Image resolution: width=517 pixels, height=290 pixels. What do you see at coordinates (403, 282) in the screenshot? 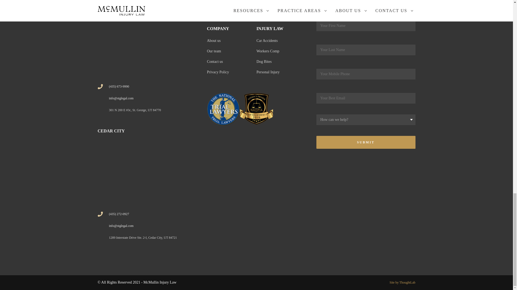
I see `Site by ThoughtLab` at bounding box center [403, 282].